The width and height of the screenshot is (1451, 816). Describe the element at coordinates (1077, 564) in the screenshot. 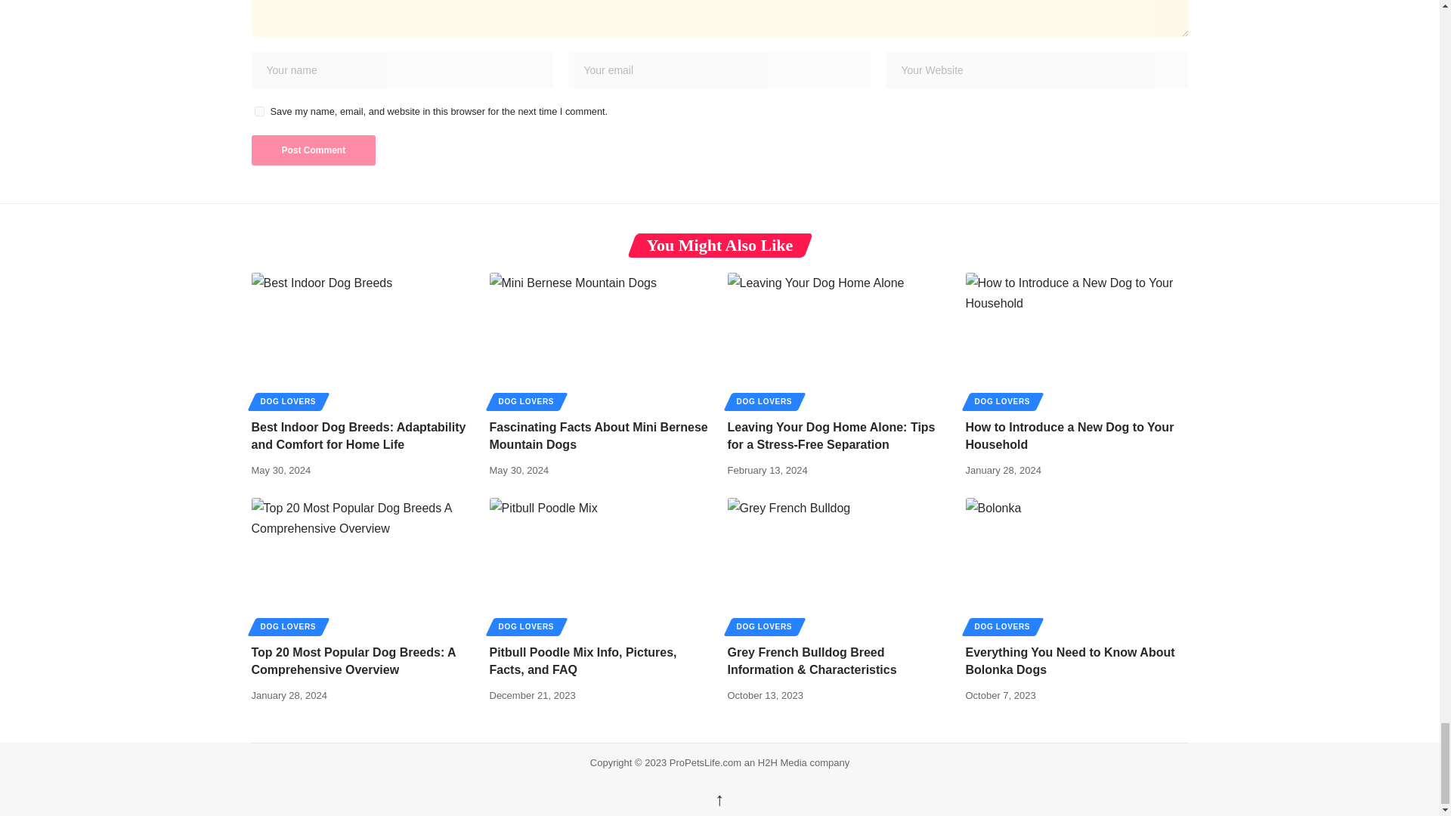

I see `Everything You Need to Know About Bolonka Dogs` at that location.